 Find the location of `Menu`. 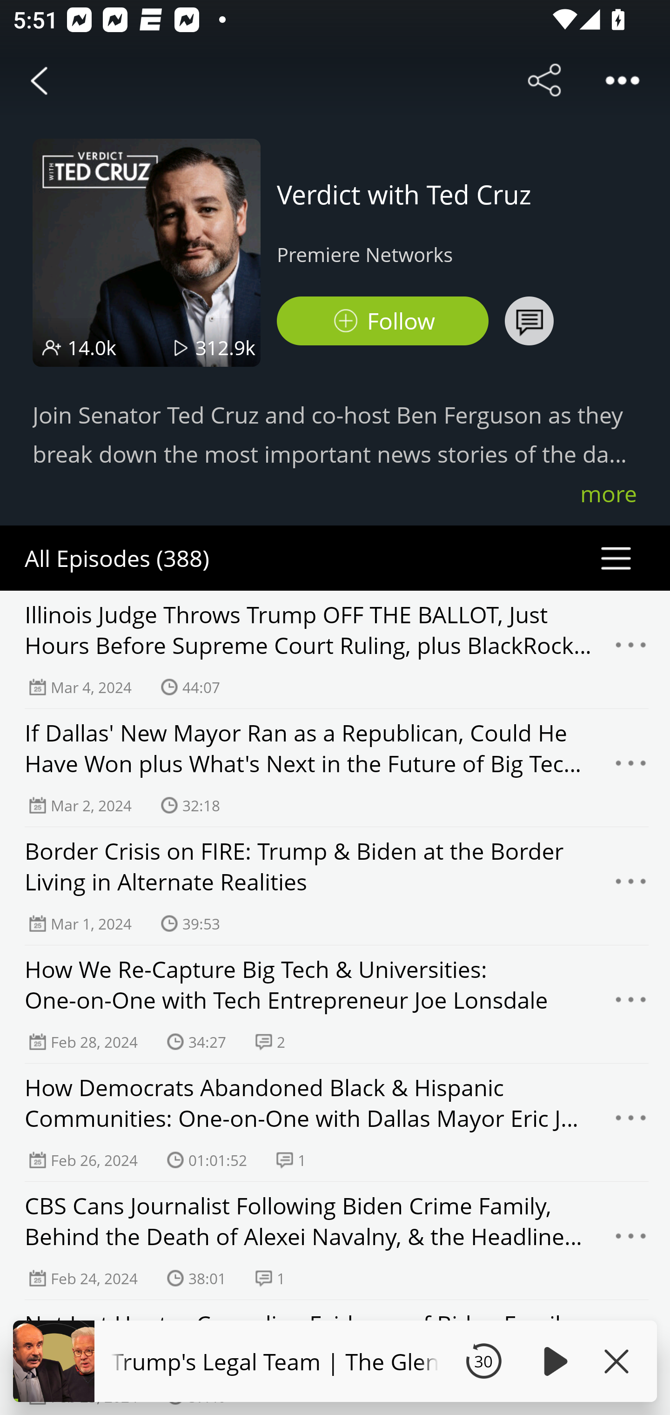

Menu is located at coordinates (631, 1123).